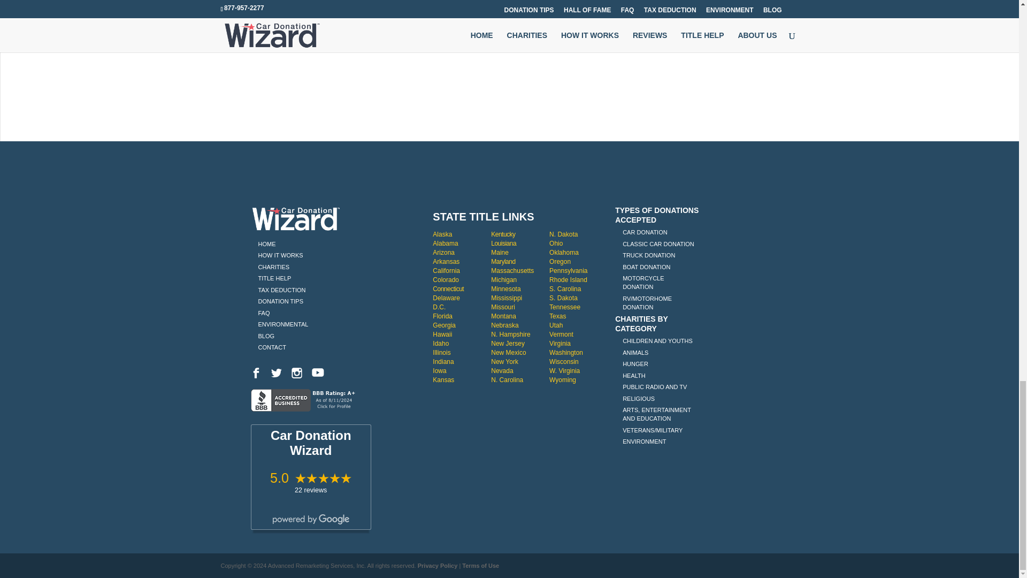  What do you see at coordinates (443, 253) in the screenshot?
I see `Arizona Title Instructions` at bounding box center [443, 253].